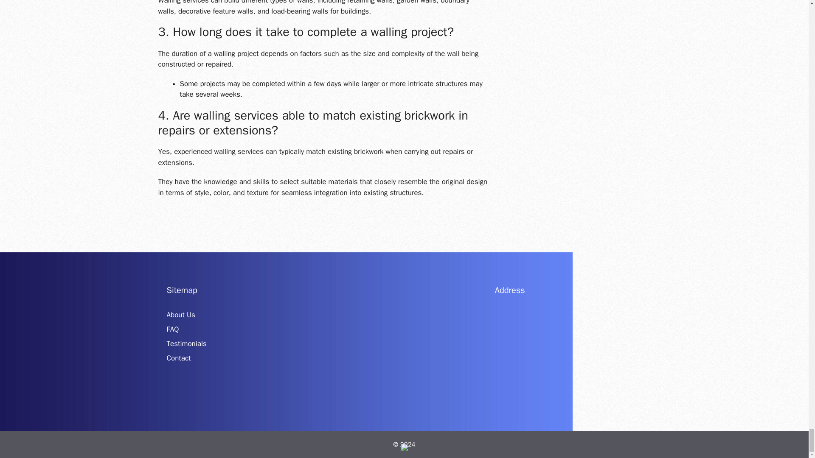 The height and width of the screenshot is (458, 815). Describe the element at coordinates (172, 329) in the screenshot. I see `FAQ` at that location.